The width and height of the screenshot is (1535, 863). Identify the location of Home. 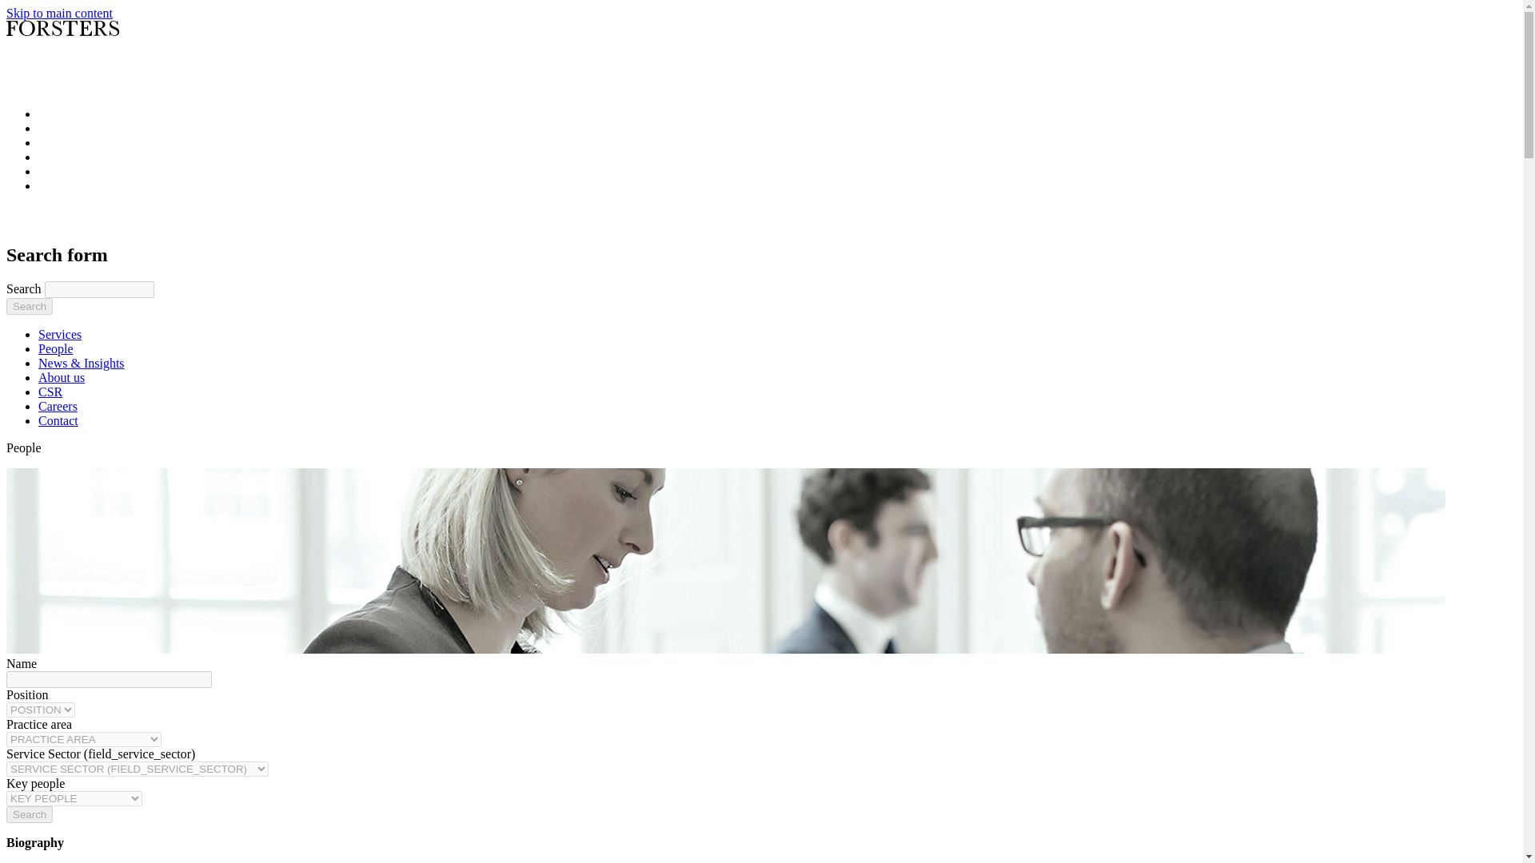
(54, 47).